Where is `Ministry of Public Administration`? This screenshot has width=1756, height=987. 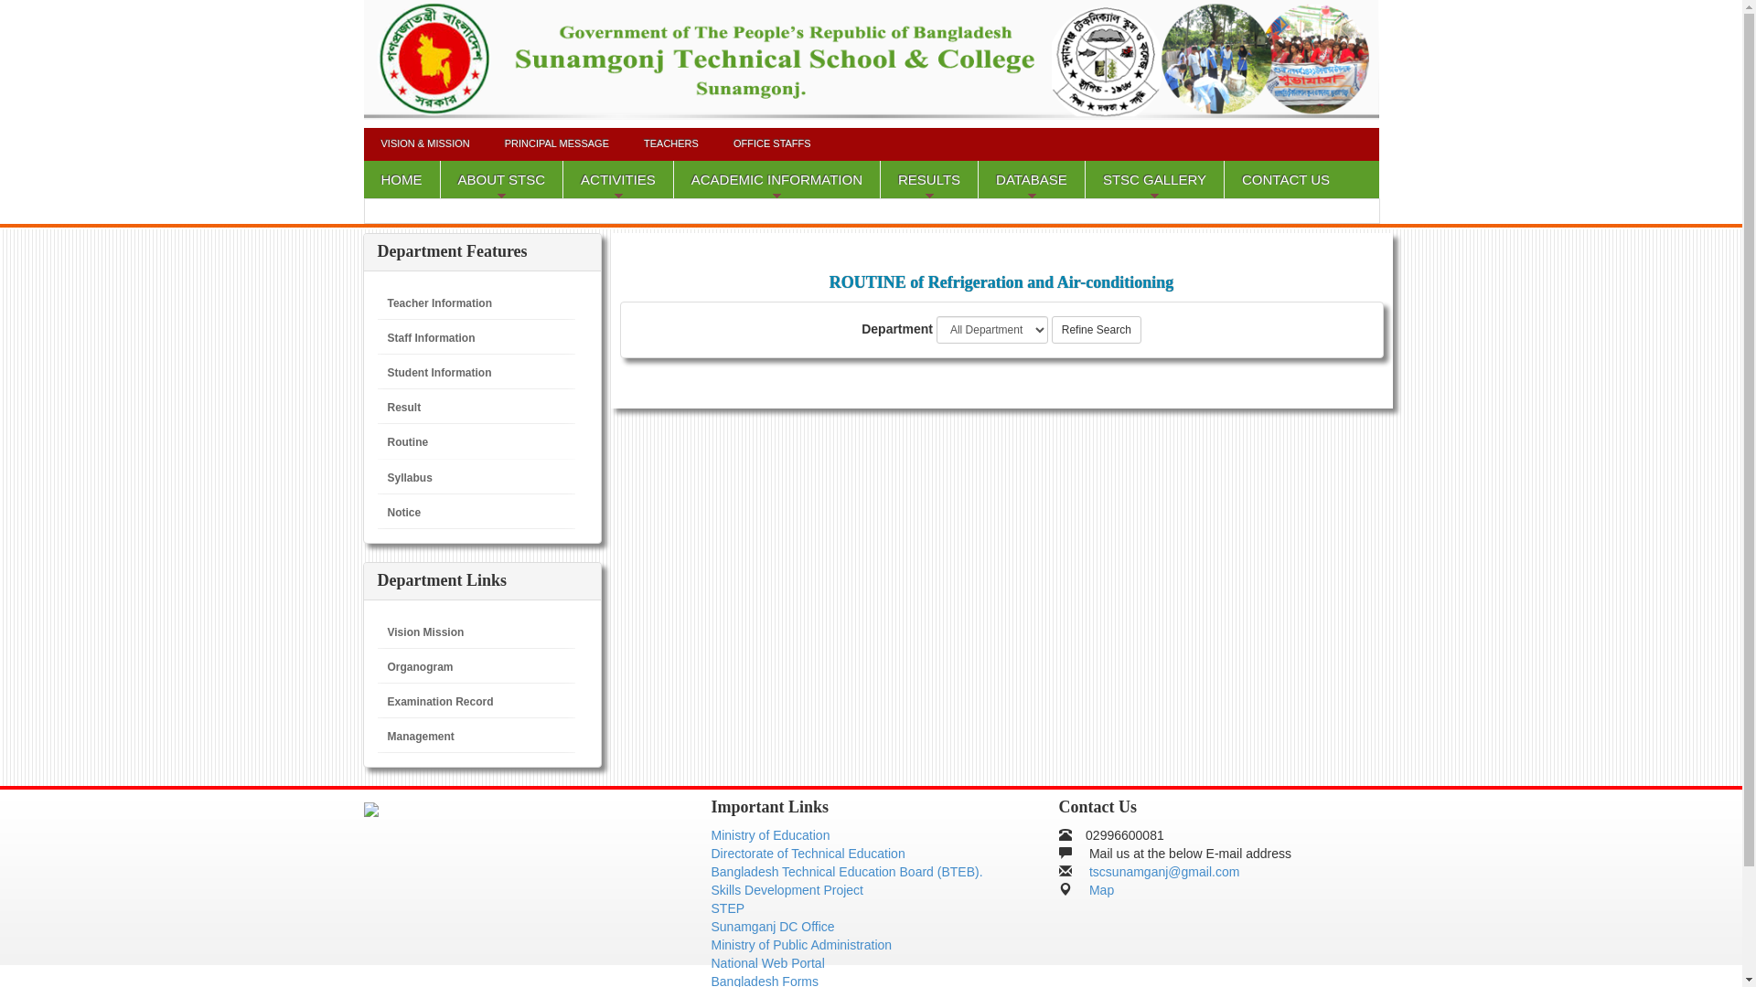
Ministry of Public Administration is located at coordinates (802, 945).